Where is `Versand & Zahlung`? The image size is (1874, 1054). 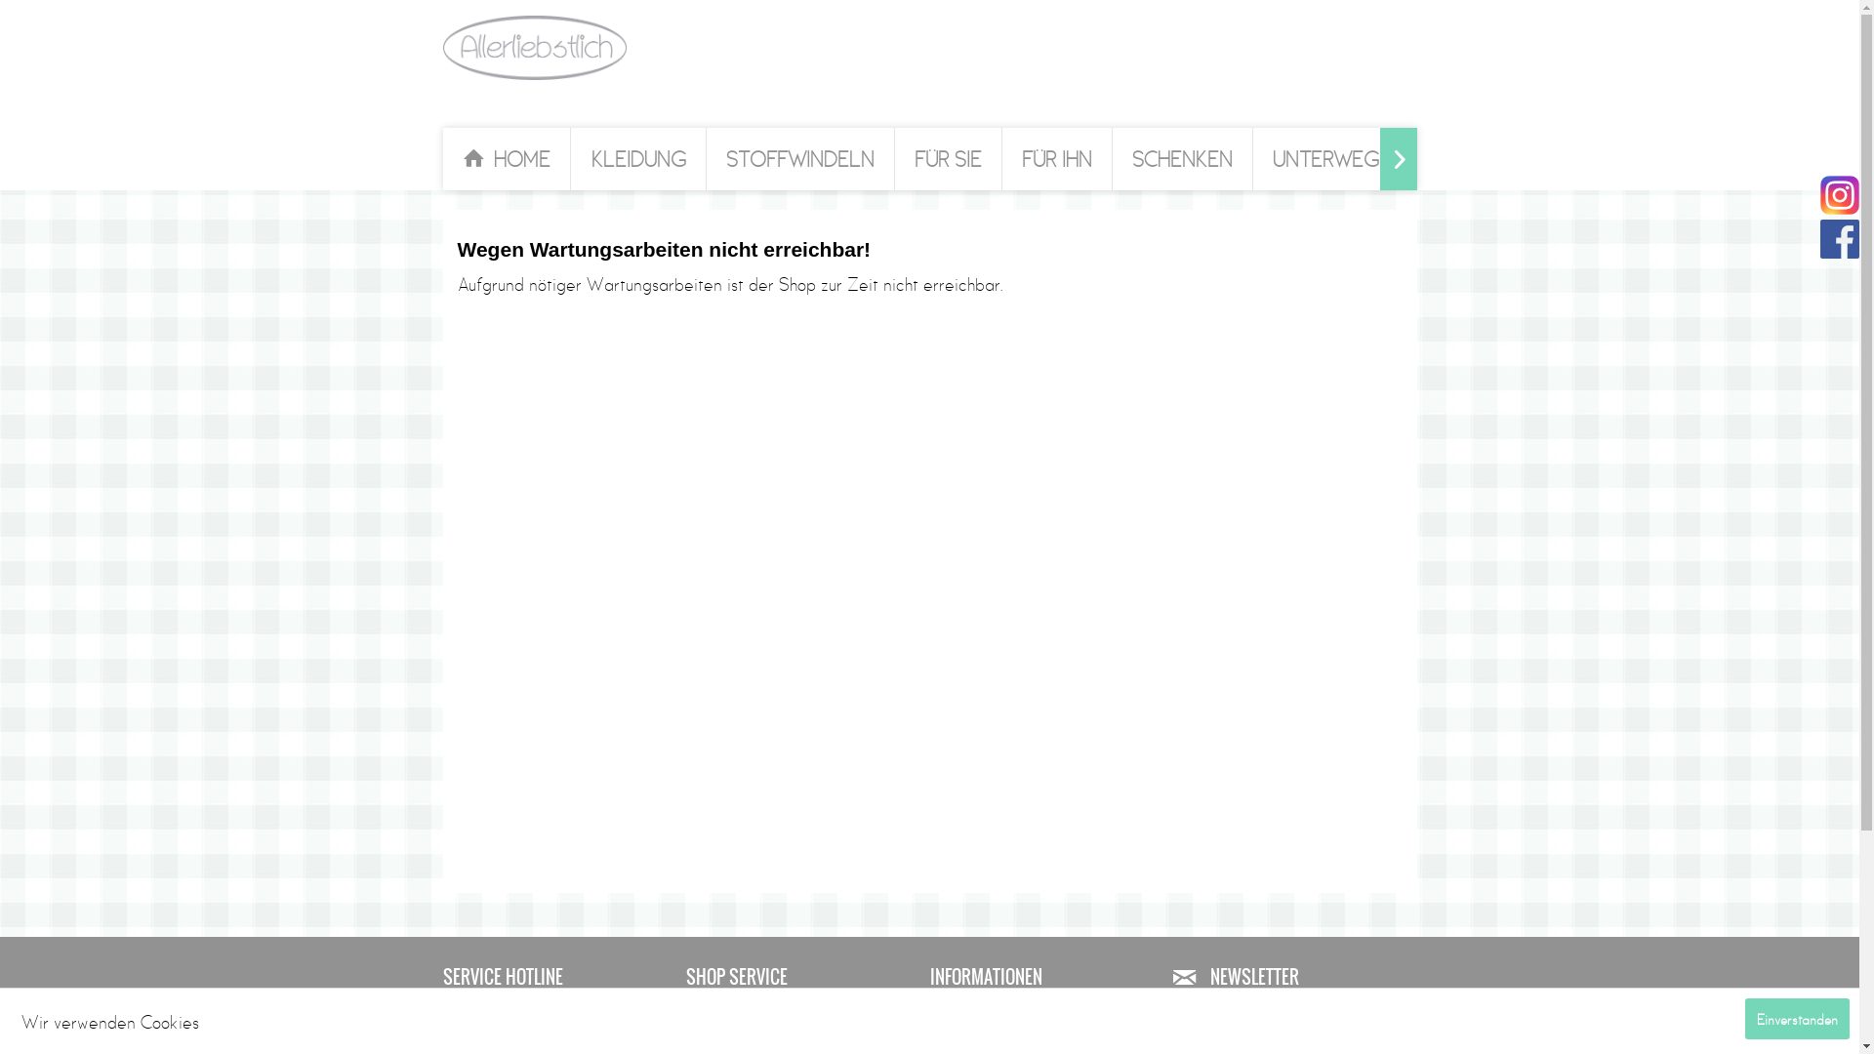 Versand & Zahlung is located at coordinates (803, 1026).